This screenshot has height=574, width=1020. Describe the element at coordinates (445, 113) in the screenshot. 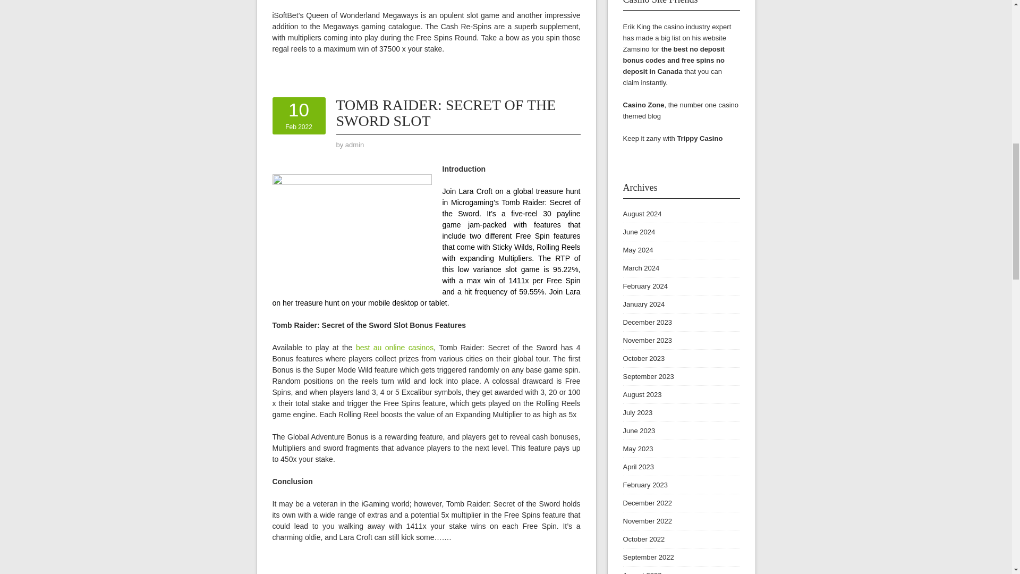

I see `TOMB RAIDER: SECRET OF THE SWORD SLOT` at that location.